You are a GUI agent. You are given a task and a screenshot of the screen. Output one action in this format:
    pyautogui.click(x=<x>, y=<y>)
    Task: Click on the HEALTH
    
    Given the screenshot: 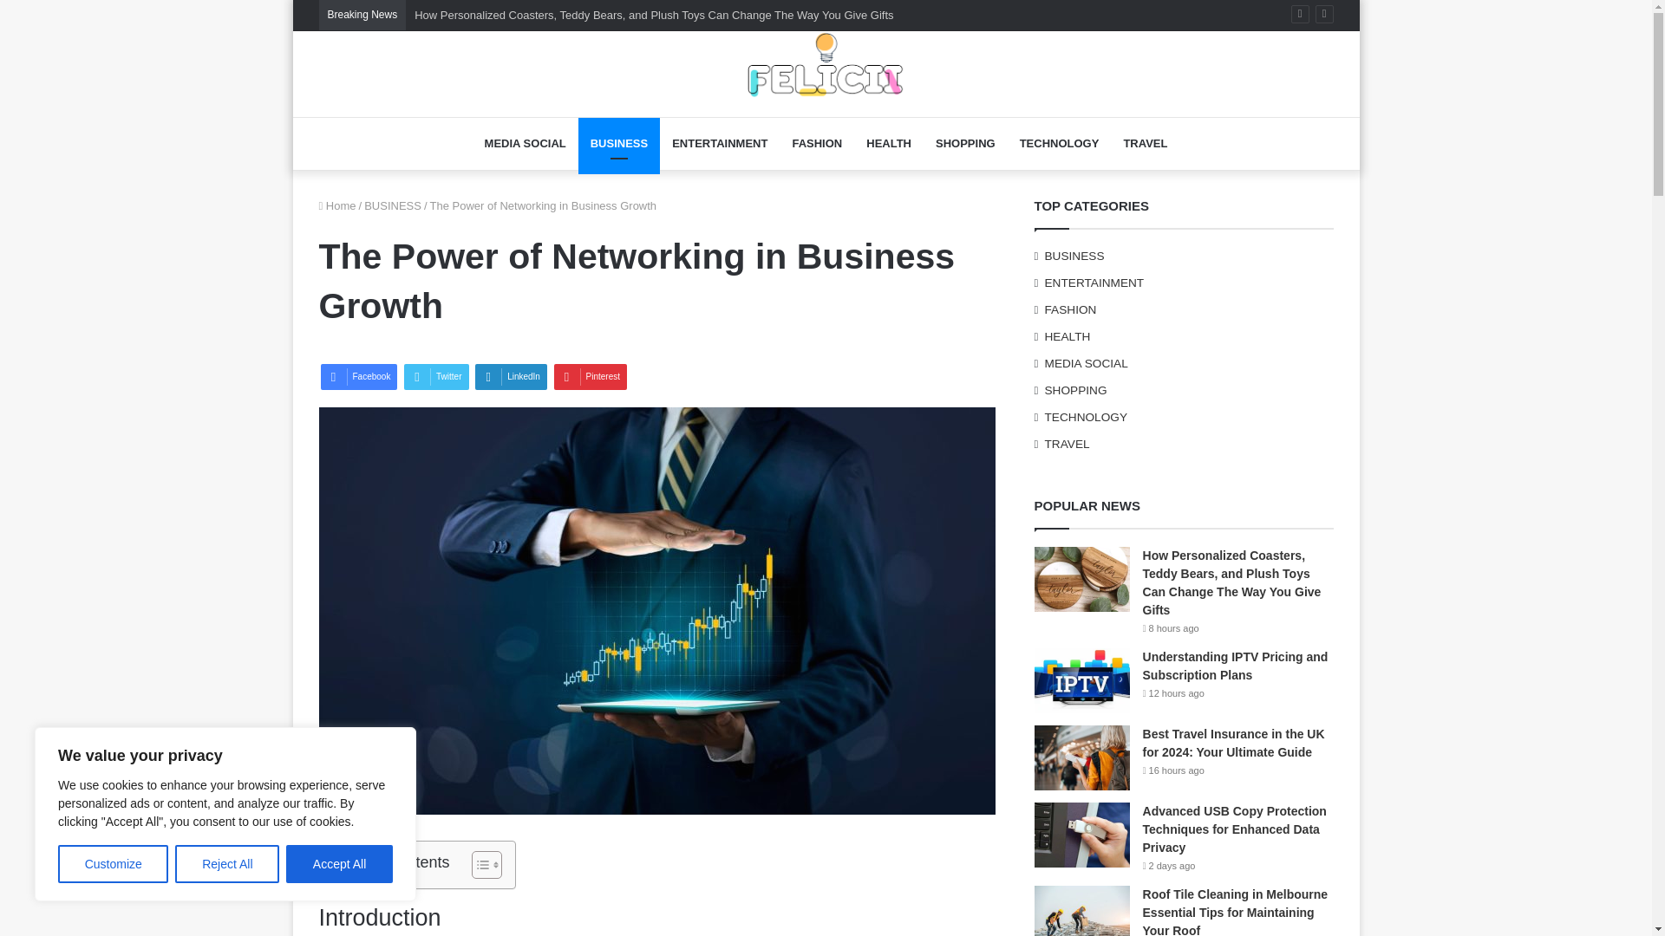 What is the action you would take?
    pyautogui.click(x=888, y=144)
    